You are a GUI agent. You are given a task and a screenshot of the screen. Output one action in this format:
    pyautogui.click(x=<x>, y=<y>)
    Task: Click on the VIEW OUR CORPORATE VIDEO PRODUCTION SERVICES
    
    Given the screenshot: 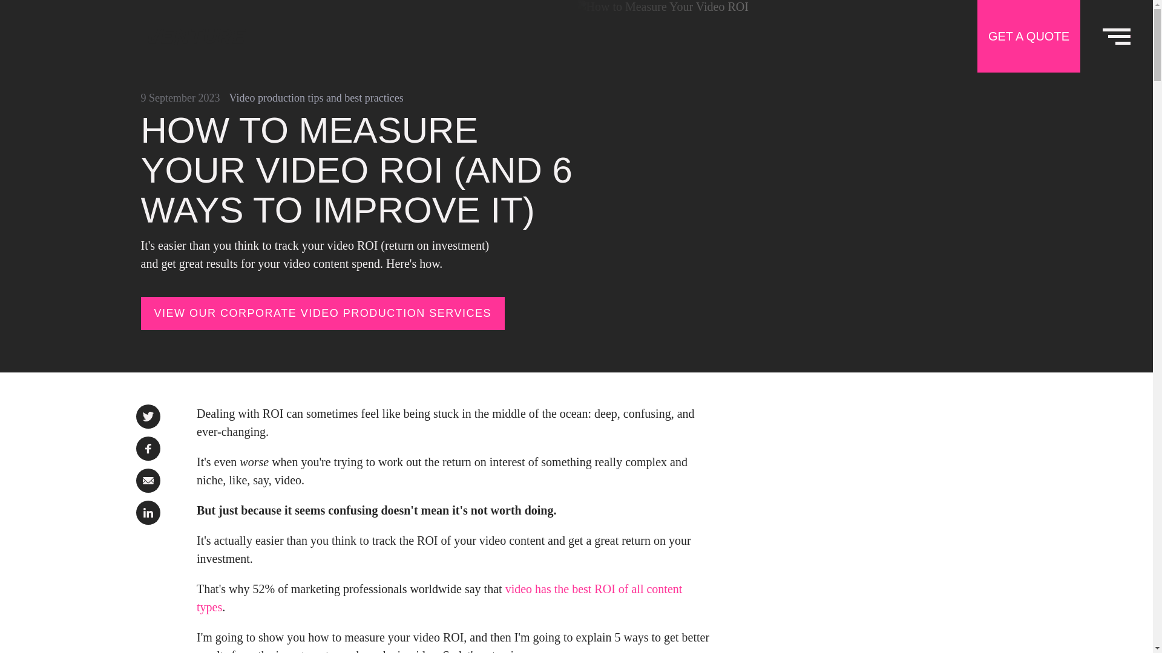 What is the action you would take?
    pyautogui.click(x=322, y=313)
    